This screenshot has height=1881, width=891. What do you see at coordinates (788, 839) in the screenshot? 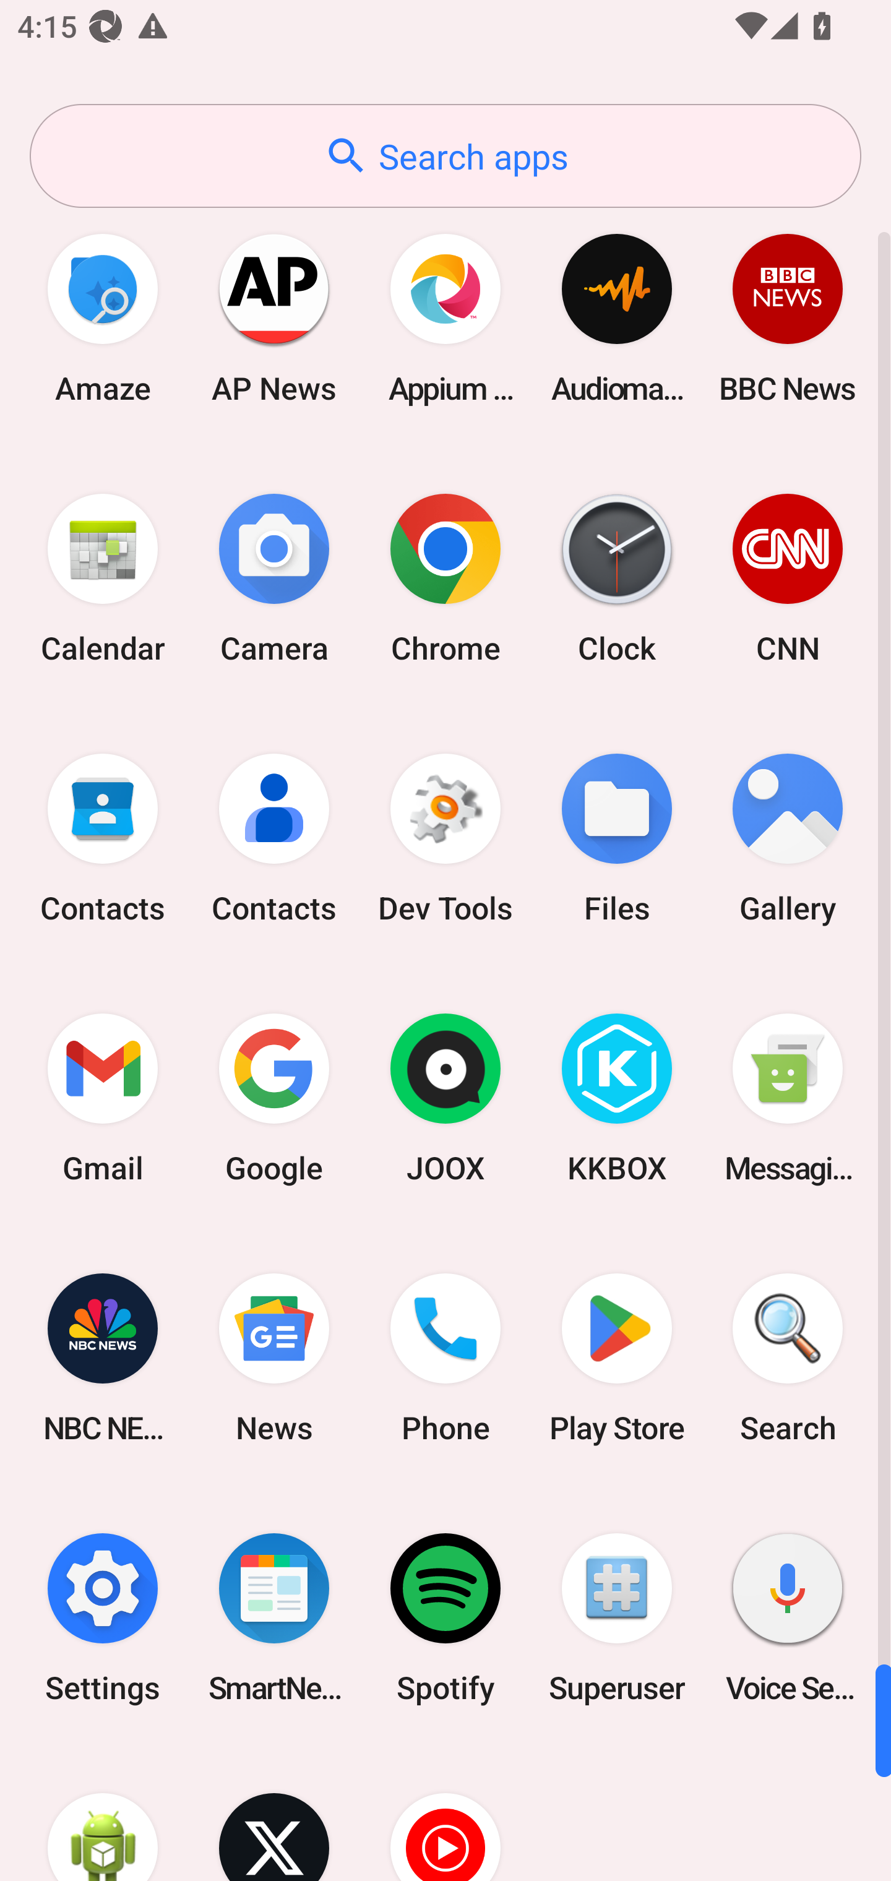
I see `Gallery` at bounding box center [788, 839].